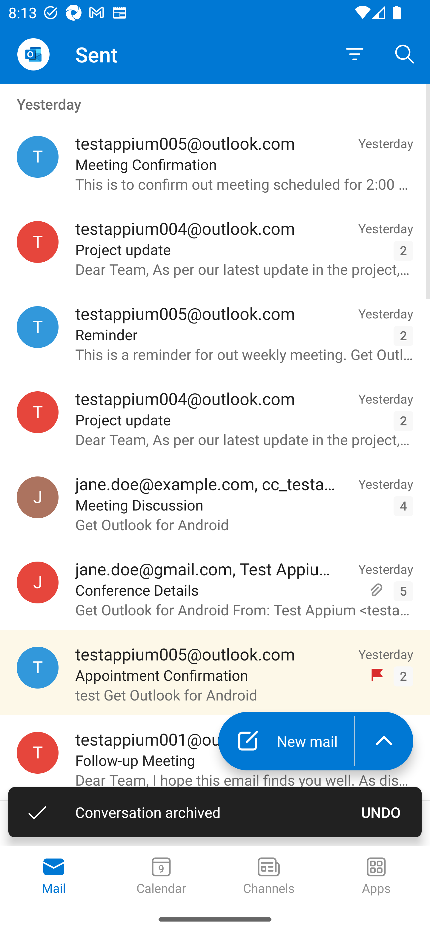 The height and width of the screenshot is (932, 430). What do you see at coordinates (38, 582) in the screenshot?
I see `jane.doe@gmail.com, jane.doe@gmail.com` at bounding box center [38, 582].